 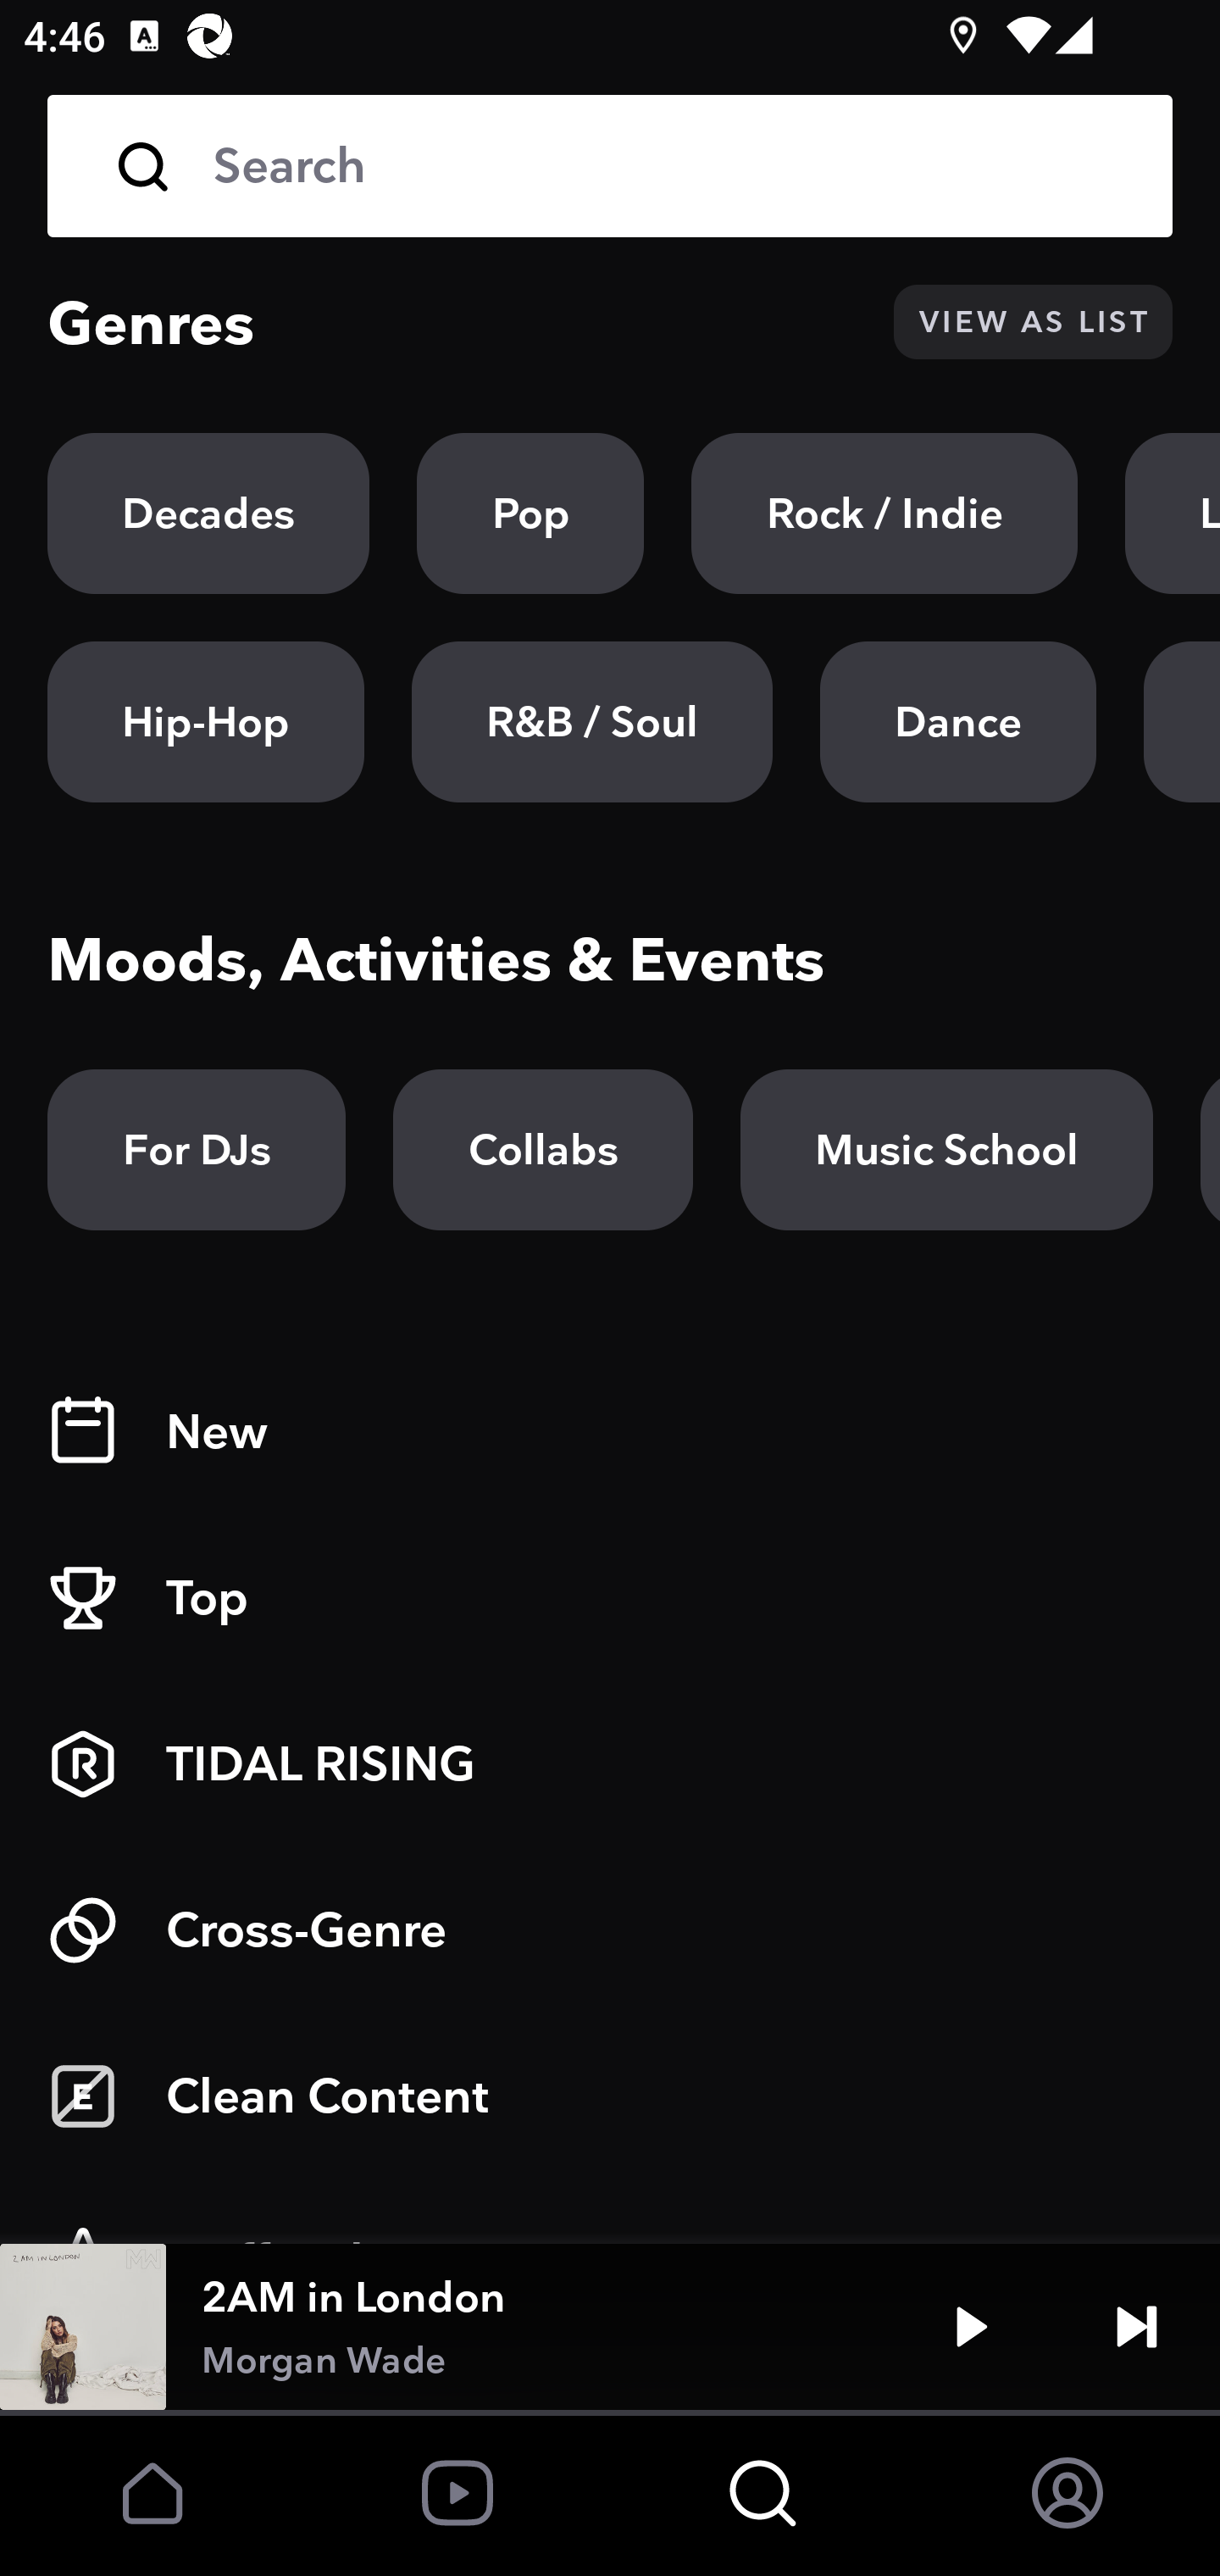 What do you see at coordinates (208, 514) in the screenshot?
I see `Decades` at bounding box center [208, 514].